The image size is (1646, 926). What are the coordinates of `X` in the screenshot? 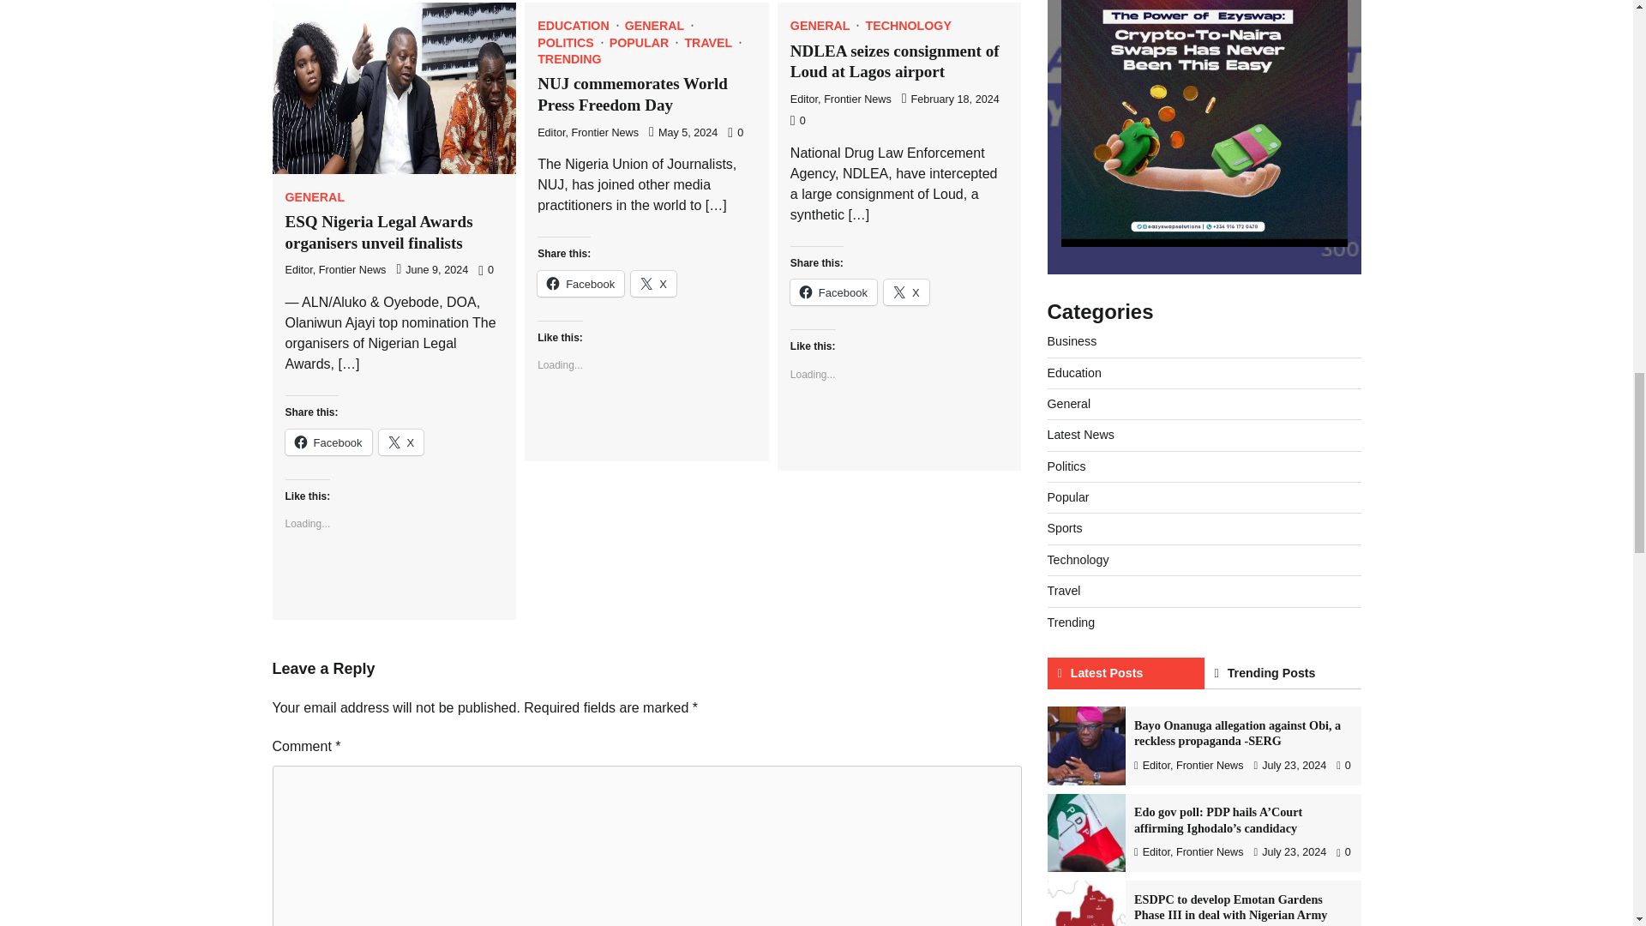 It's located at (401, 442).